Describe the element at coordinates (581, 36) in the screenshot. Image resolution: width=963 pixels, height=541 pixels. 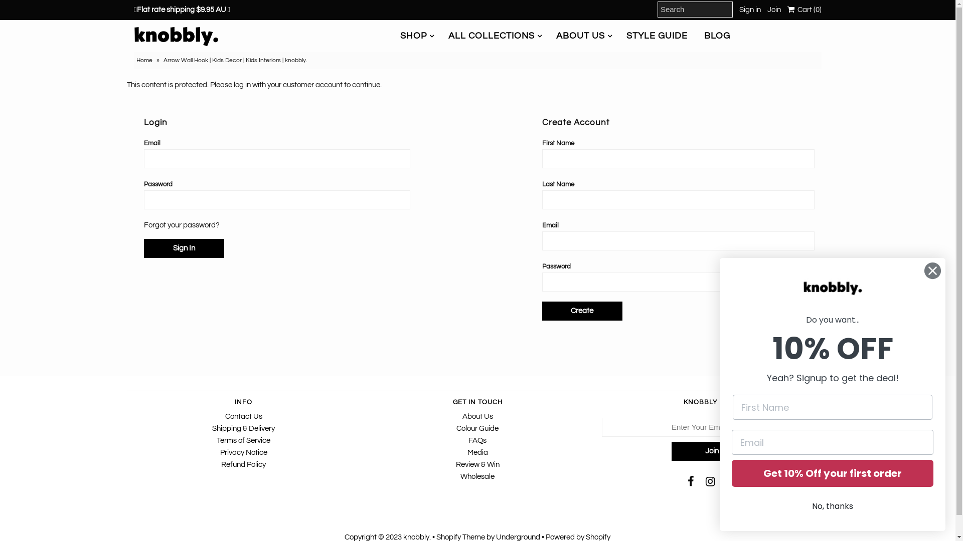
I see `ABOUT US` at that location.